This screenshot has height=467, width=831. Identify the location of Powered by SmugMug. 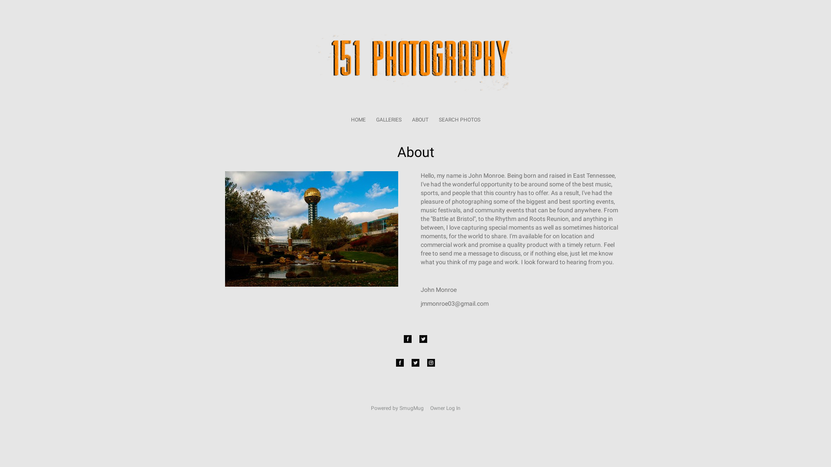
(397, 408).